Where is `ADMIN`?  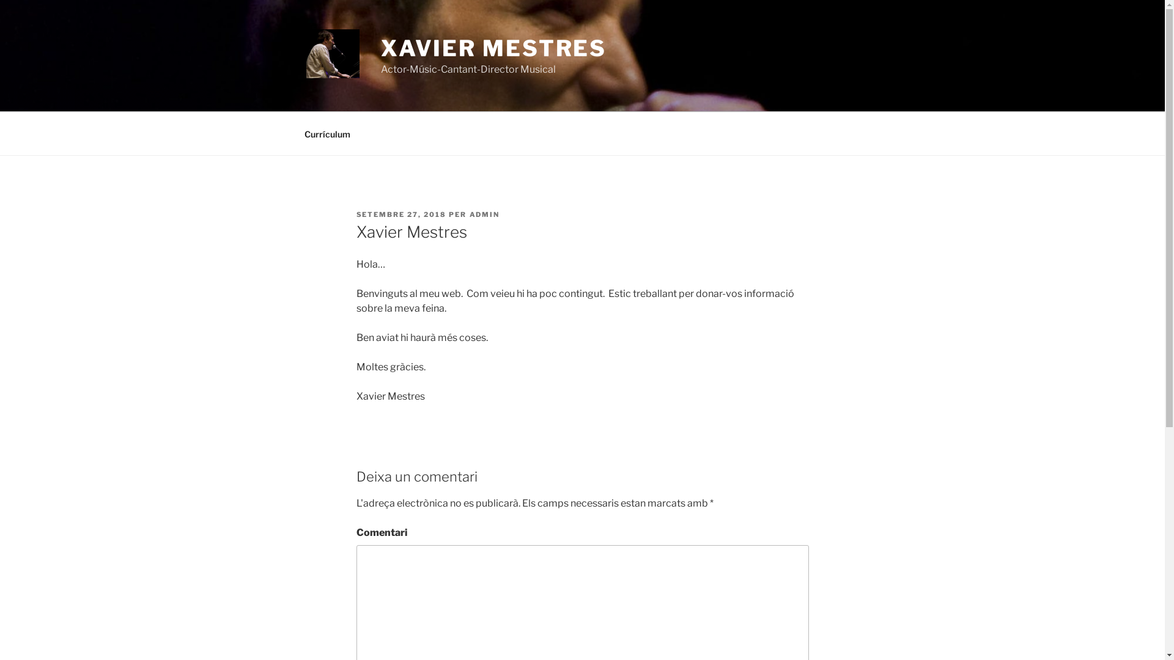 ADMIN is located at coordinates (485, 215).